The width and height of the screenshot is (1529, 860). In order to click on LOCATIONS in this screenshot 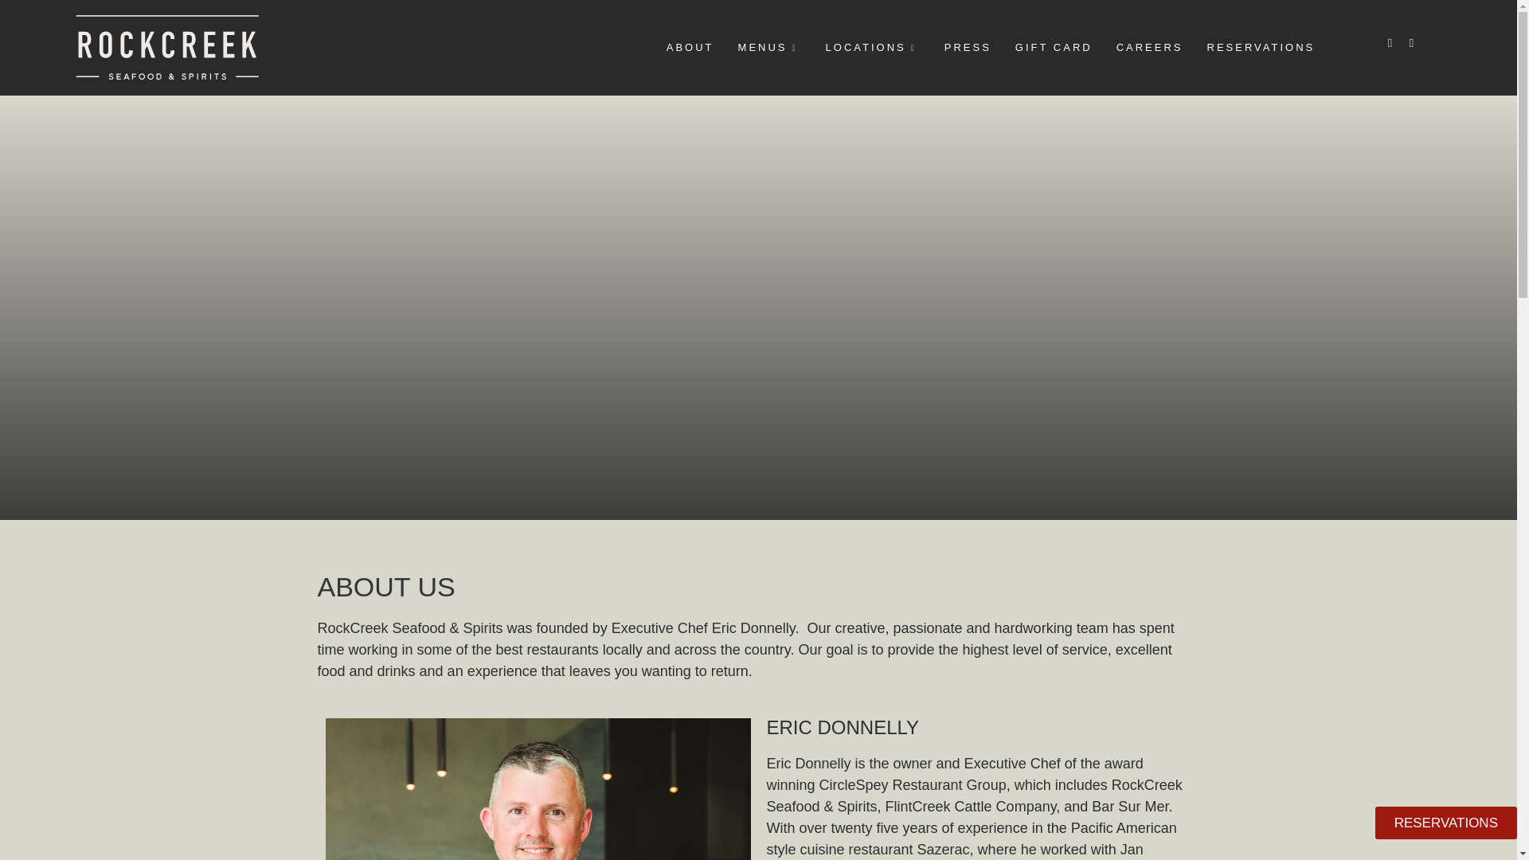, I will do `click(877, 47)`.